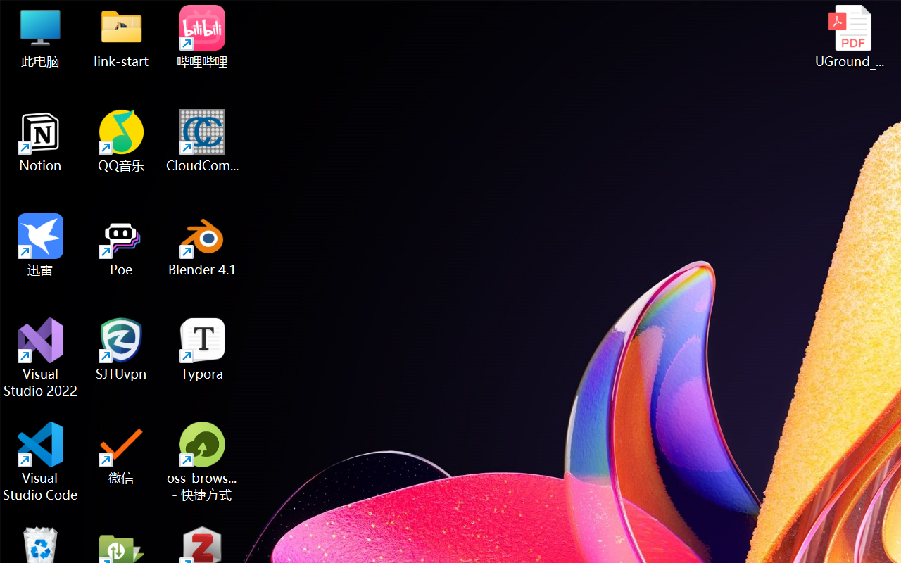 The image size is (901, 563). Describe the element at coordinates (41, 358) in the screenshot. I see `Visual Studio 2022` at that location.